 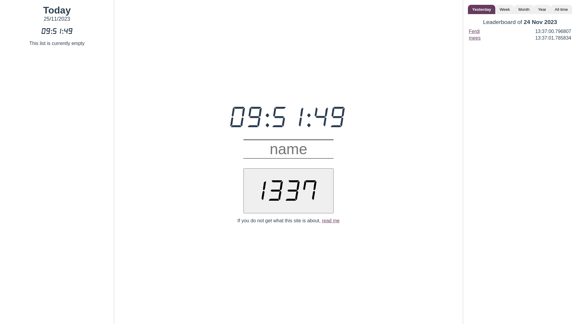 I want to click on Week, so click(x=505, y=10).